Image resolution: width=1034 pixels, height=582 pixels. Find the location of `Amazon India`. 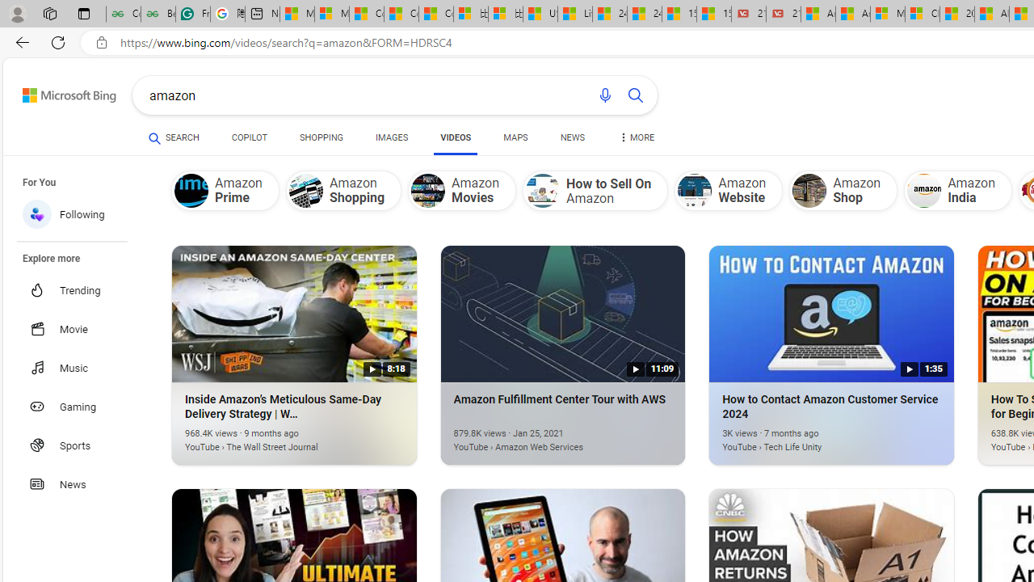

Amazon India is located at coordinates (924, 191).